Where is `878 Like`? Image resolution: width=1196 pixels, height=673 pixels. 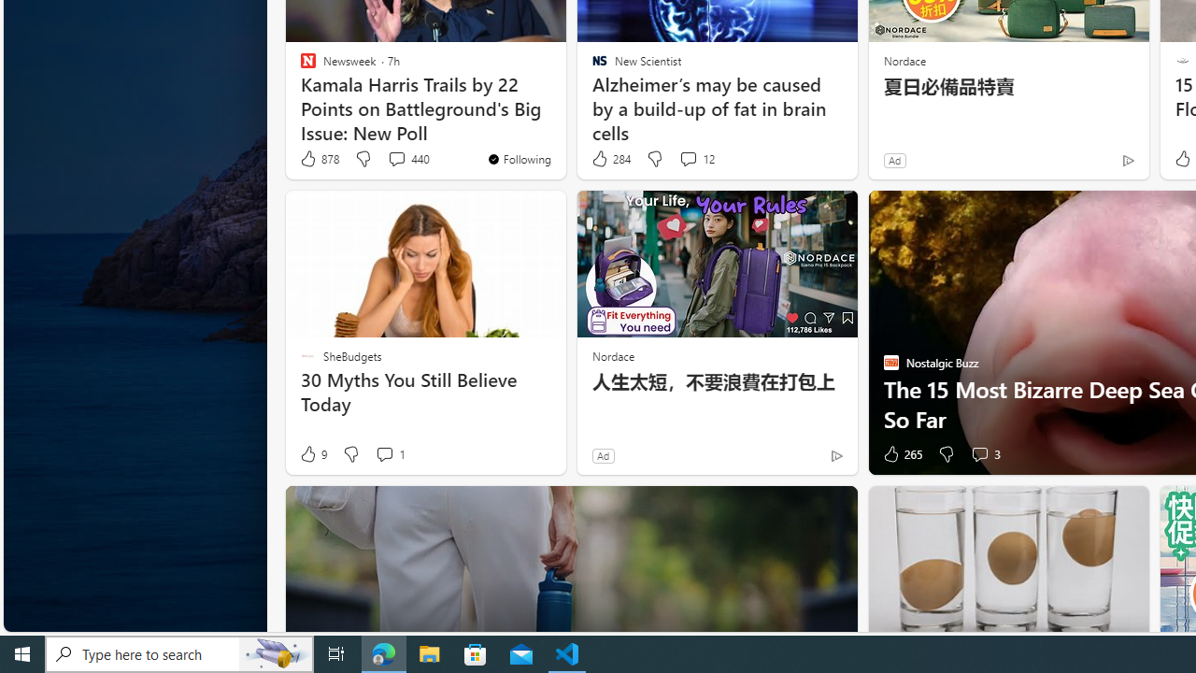 878 Like is located at coordinates (319, 159).